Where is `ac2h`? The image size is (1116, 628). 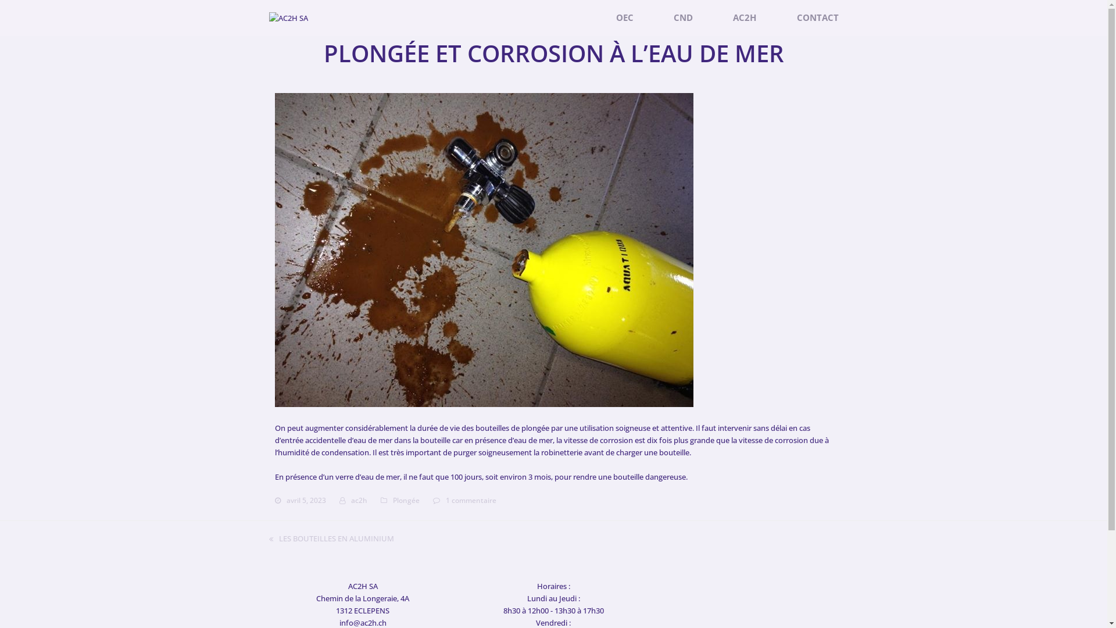
ac2h is located at coordinates (359, 500).